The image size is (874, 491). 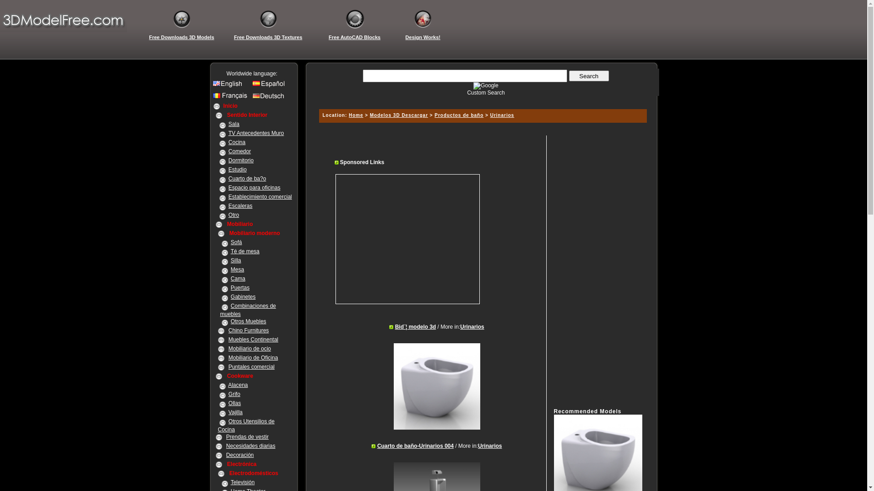 I want to click on Design Works!, so click(x=423, y=37).